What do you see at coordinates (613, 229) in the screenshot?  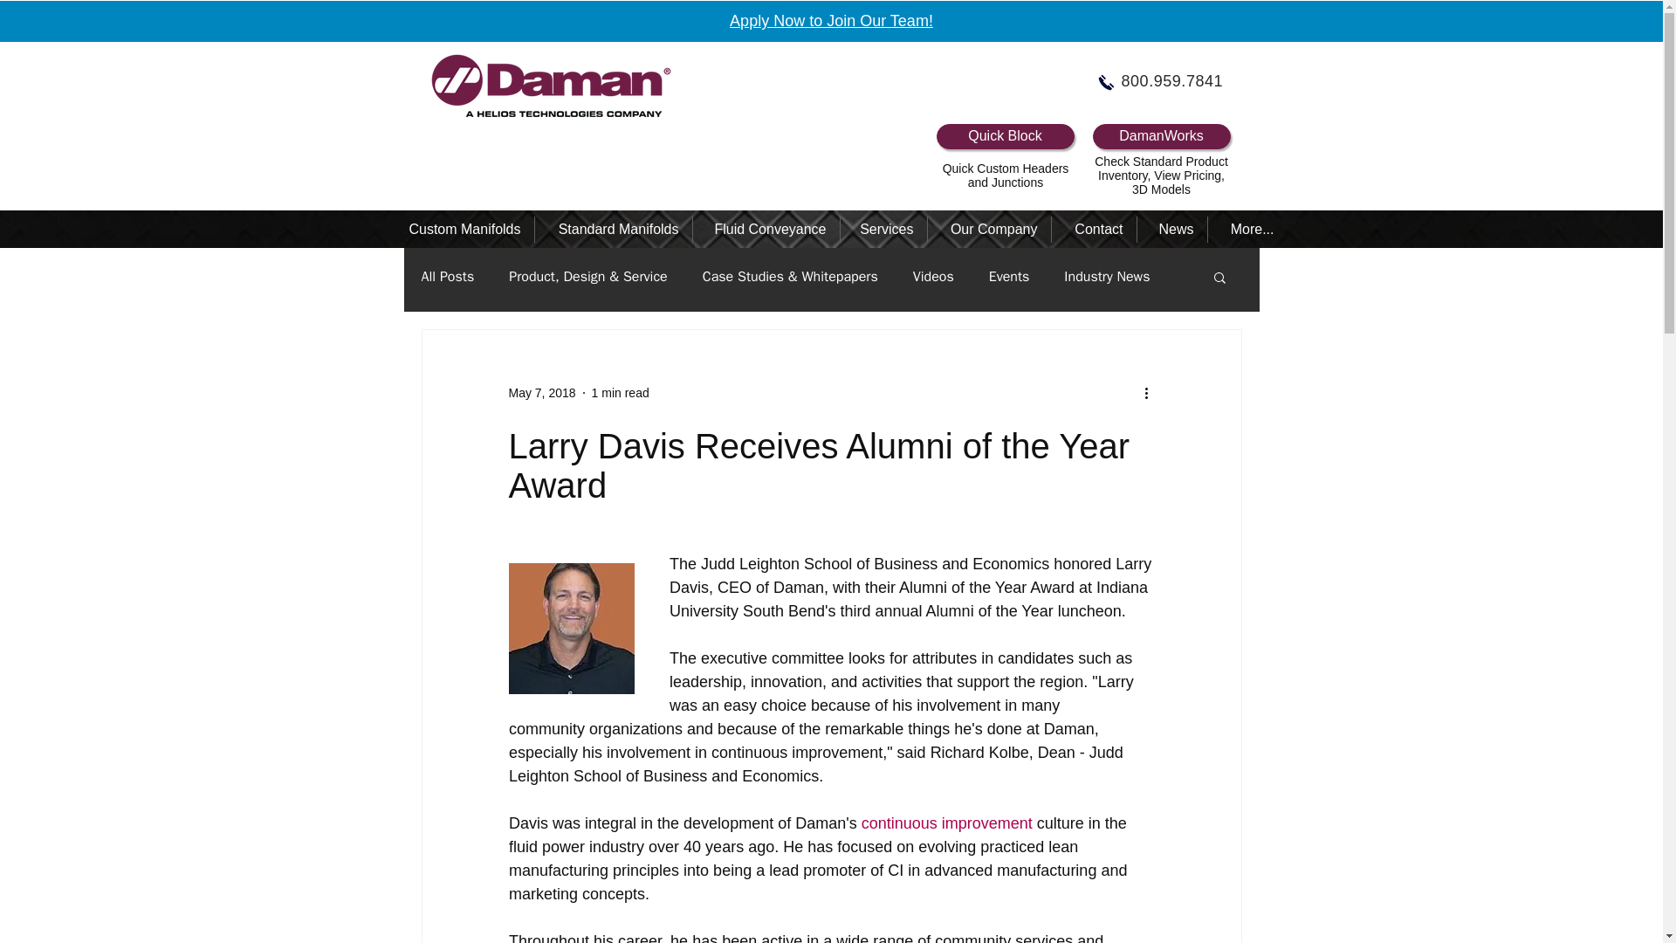 I see `Standard Manifolds` at bounding box center [613, 229].